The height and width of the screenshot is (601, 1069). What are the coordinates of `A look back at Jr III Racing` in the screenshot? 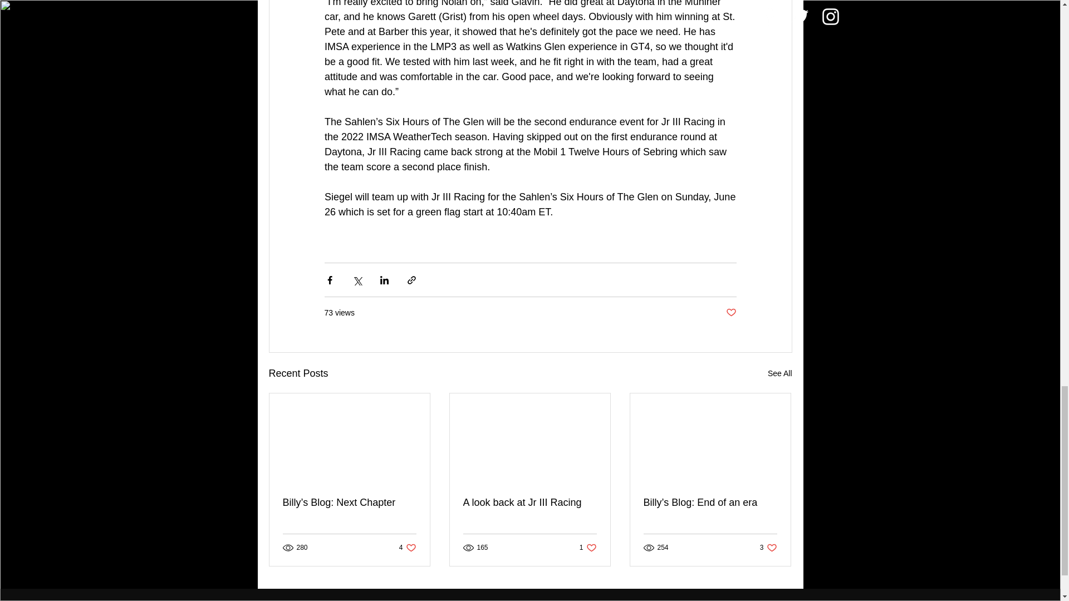 It's located at (529, 503).